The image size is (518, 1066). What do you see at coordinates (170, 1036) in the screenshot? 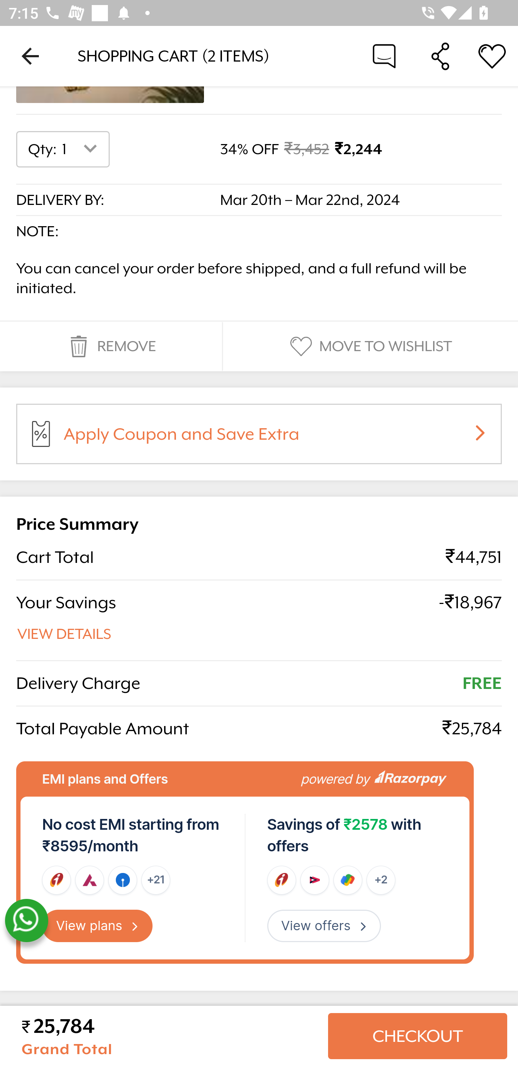
I see `₹ 50,003 Grand Total` at bounding box center [170, 1036].